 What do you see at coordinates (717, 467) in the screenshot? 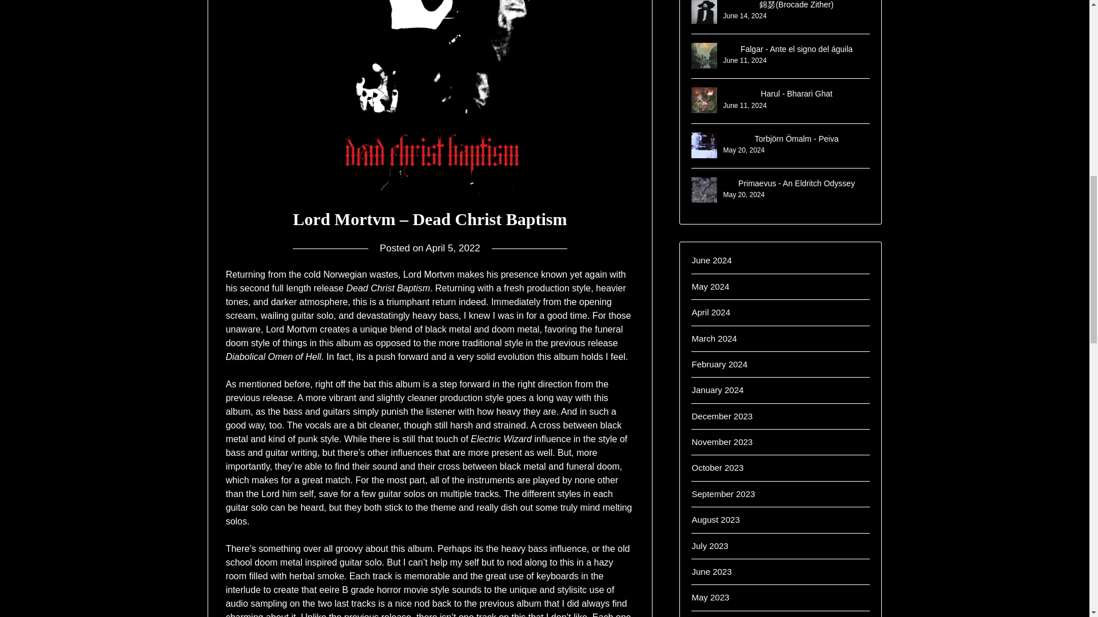
I see `October 2023` at bounding box center [717, 467].